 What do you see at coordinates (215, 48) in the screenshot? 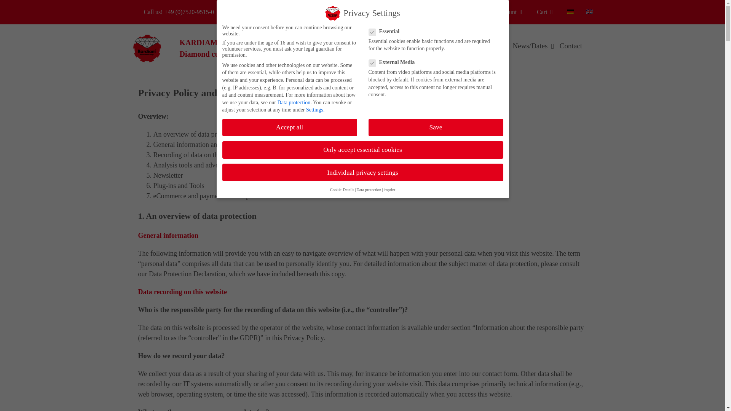
I see `KA` at bounding box center [215, 48].